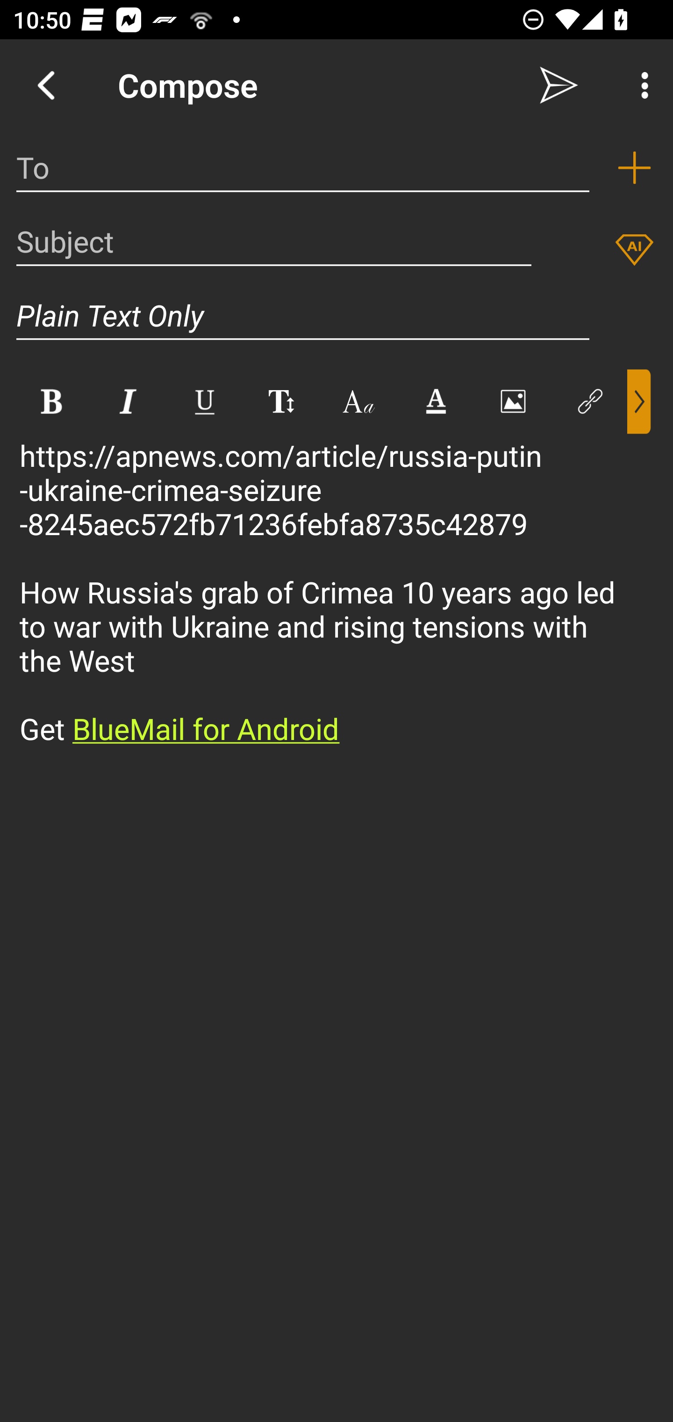  What do you see at coordinates (274, 241) in the screenshot?
I see `Subject` at bounding box center [274, 241].